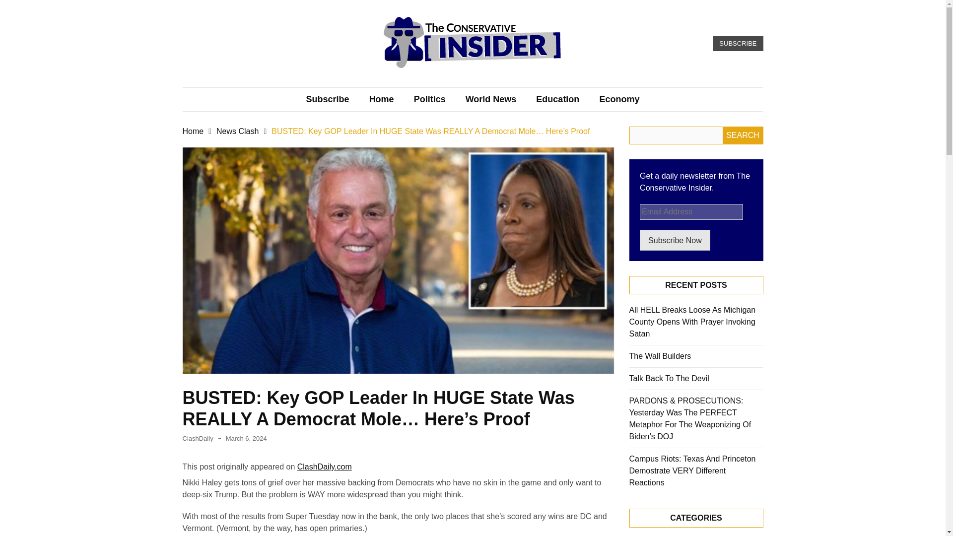 The image size is (953, 536). I want to click on Subscribe, so click(328, 99).